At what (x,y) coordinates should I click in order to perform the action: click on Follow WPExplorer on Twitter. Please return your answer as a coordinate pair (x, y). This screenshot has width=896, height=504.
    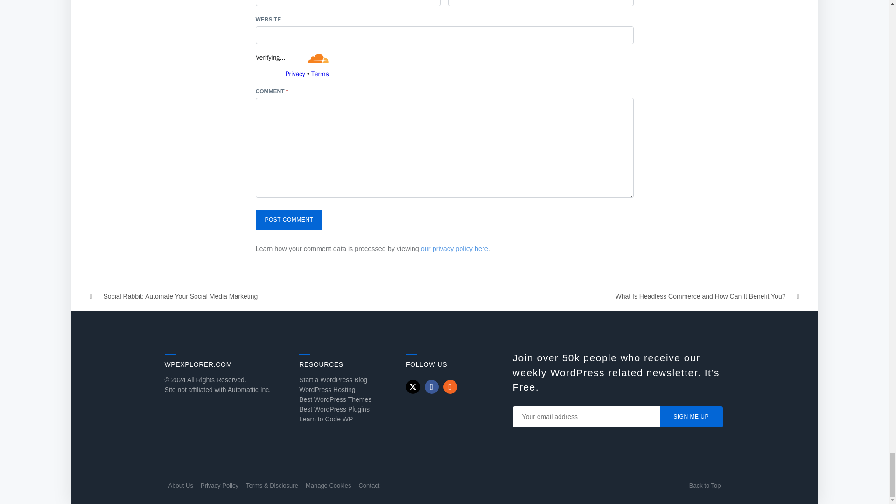
    Looking at the image, I should click on (413, 386).